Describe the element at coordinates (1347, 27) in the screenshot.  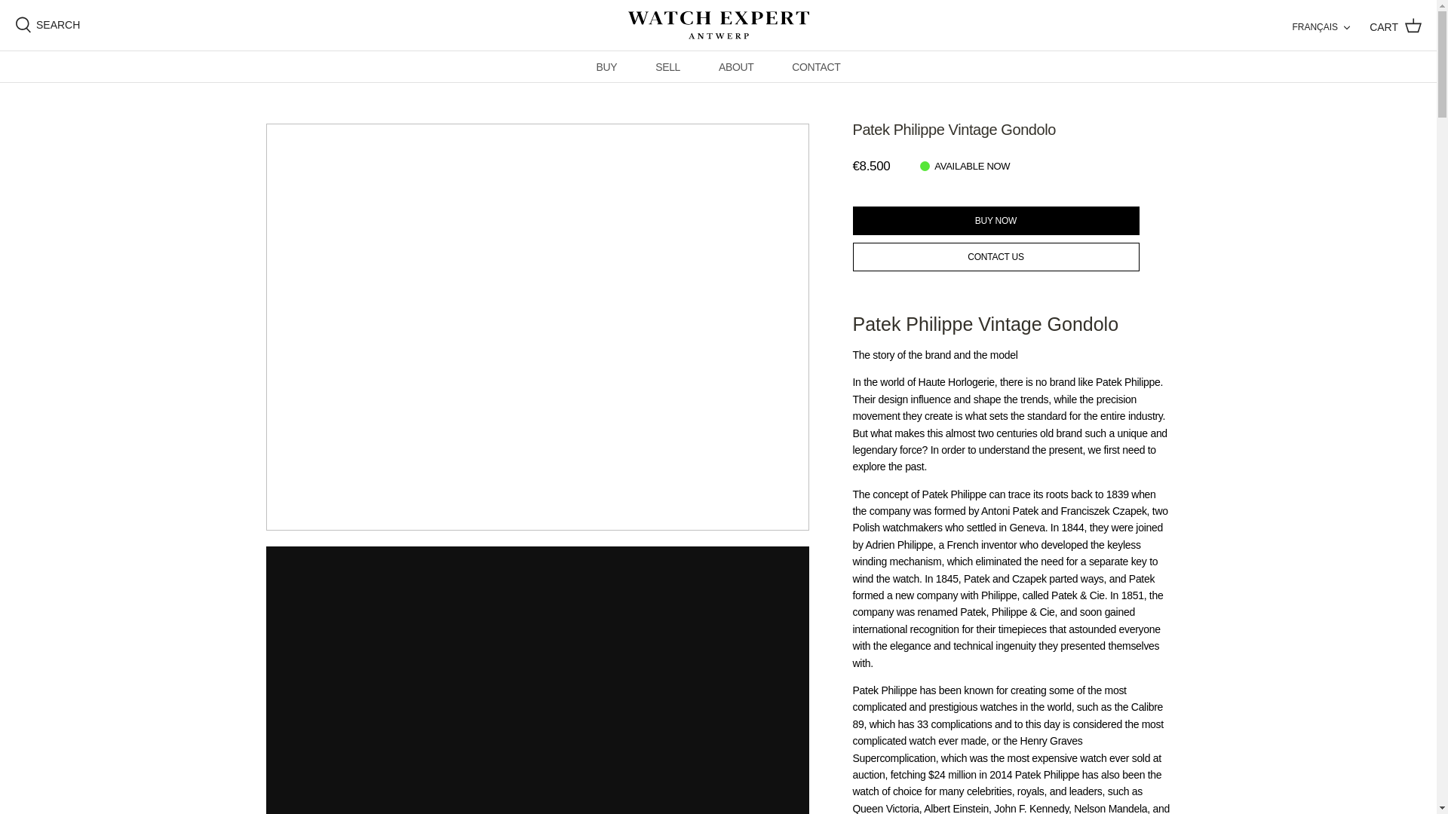
I see `DOWN` at that location.